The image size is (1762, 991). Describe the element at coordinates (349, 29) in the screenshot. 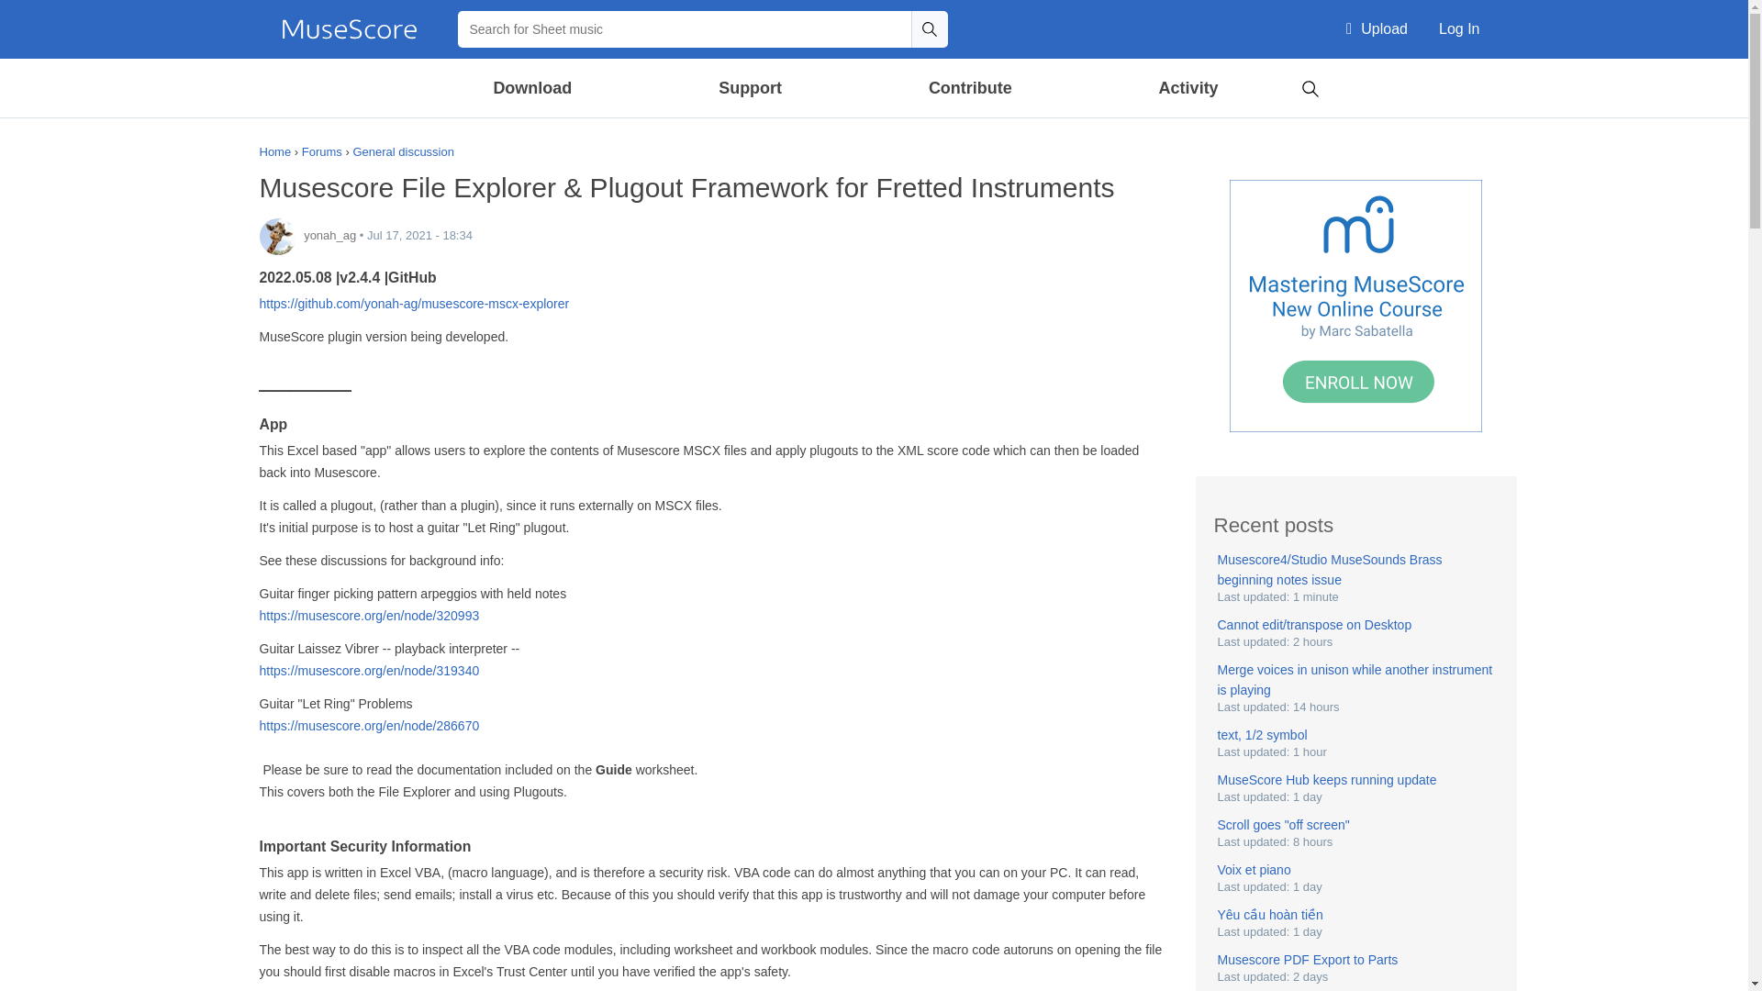

I see `MuseScore` at that location.